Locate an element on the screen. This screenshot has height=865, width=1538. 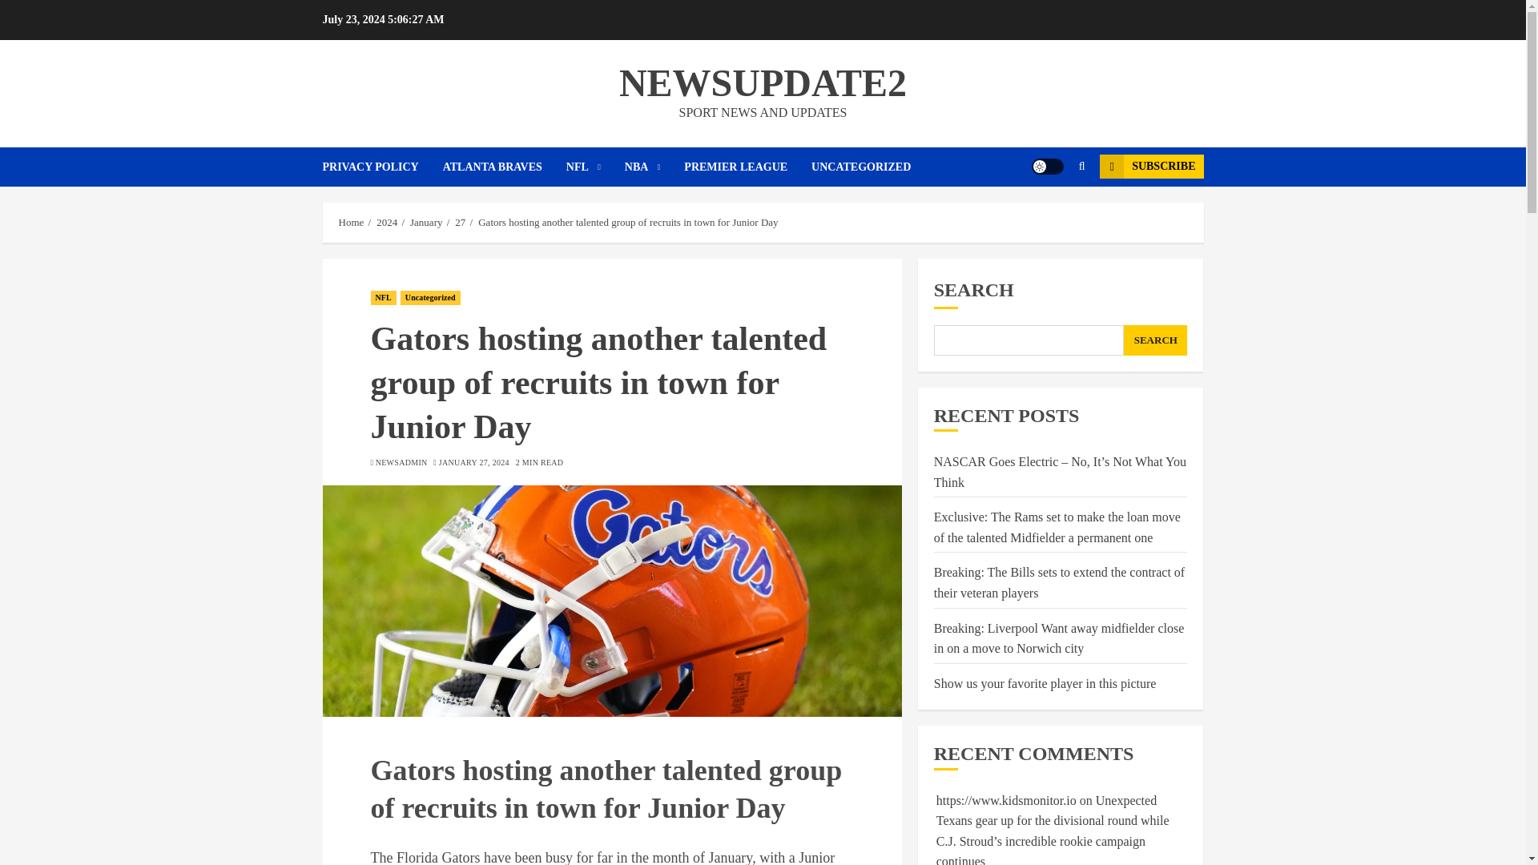
Search is located at coordinates (1051, 215).